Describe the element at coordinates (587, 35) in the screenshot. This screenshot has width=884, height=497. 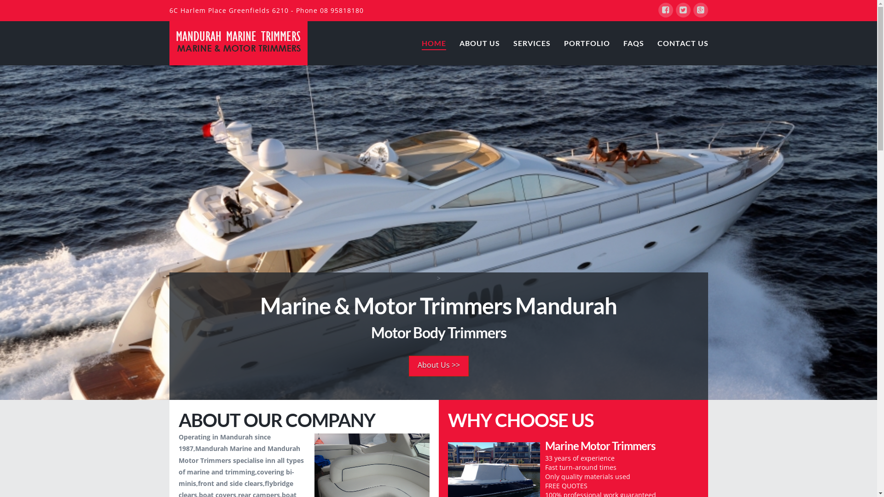
I see `PORTFOLIO` at that location.